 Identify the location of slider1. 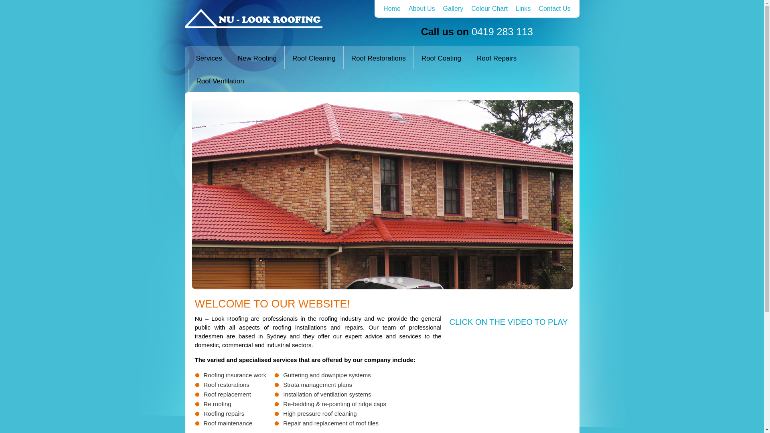
(383, 195).